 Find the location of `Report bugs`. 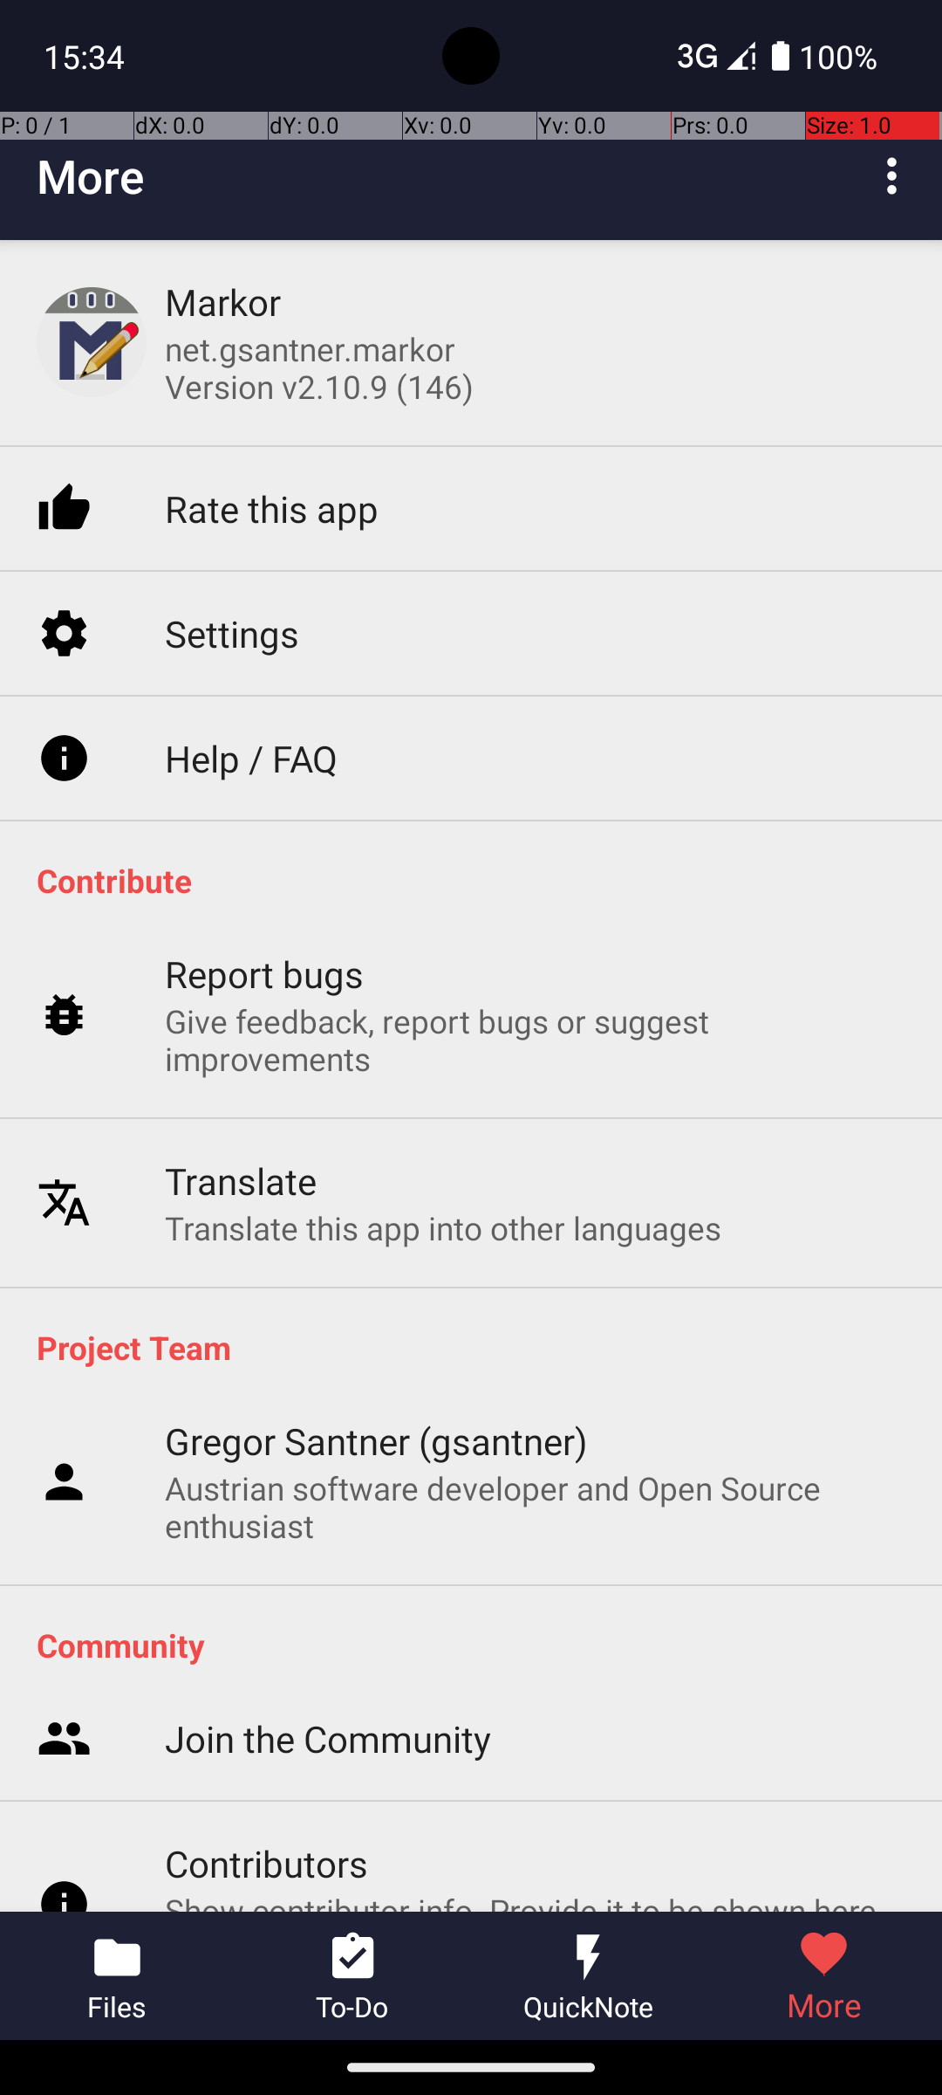

Report bugs is located at coordinates (265, 974).